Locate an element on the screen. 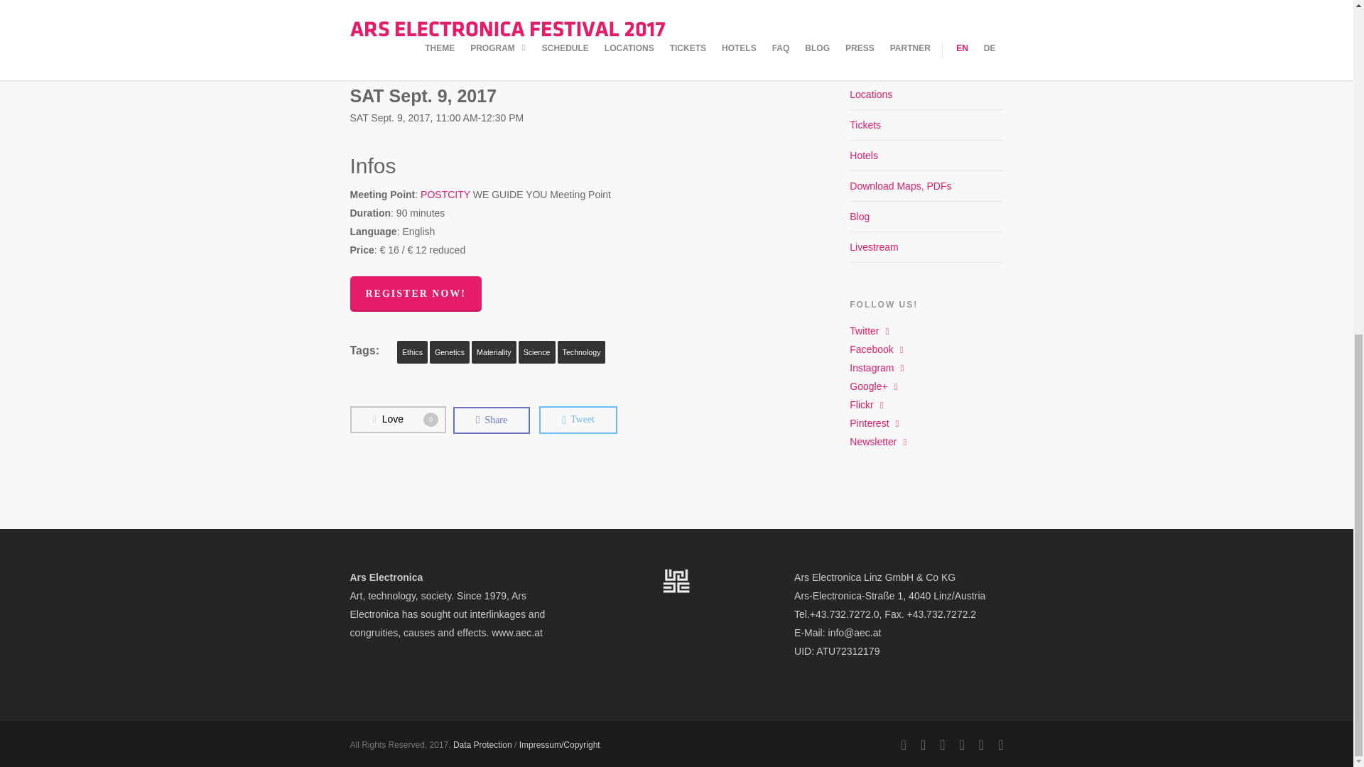 Image resolution: width=1364 pixels, height=767 pixels. Share this is located at coordinates (492, 420).